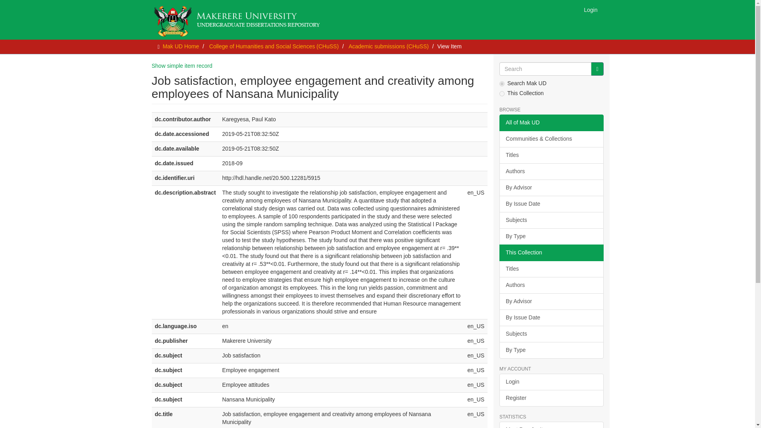 The width and height of the screenshot is (761, 428). Describe the element at coordinates (551, 220) in the screenshot. I see `Subjects` at that location.